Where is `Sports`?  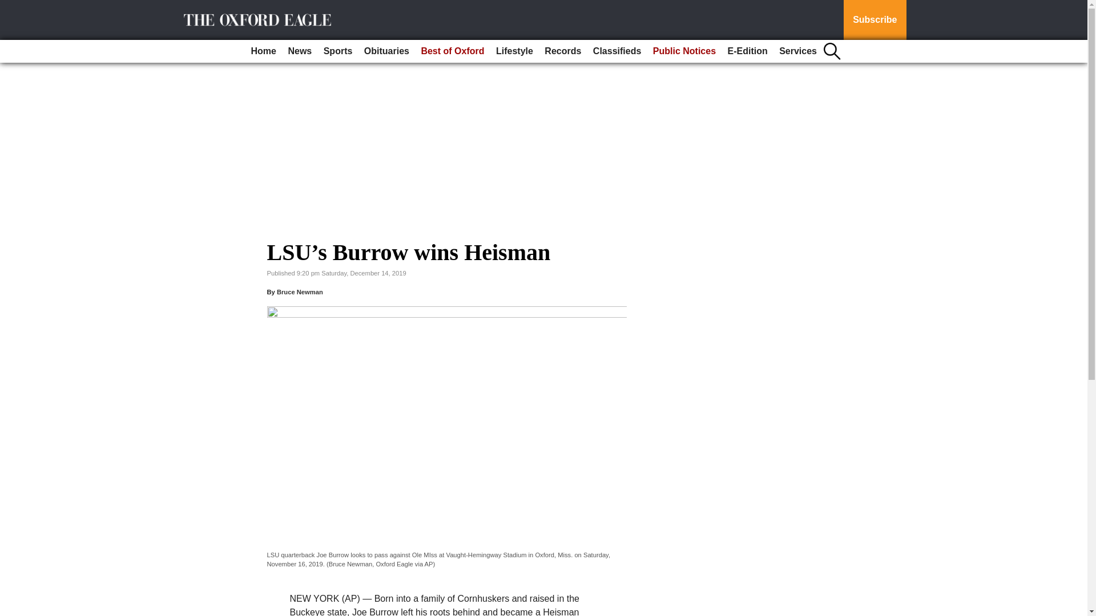
Sports is located at coordinates (338, 51).